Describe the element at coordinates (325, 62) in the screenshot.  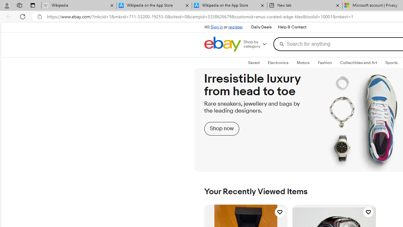
I see `Fashion` at that location.